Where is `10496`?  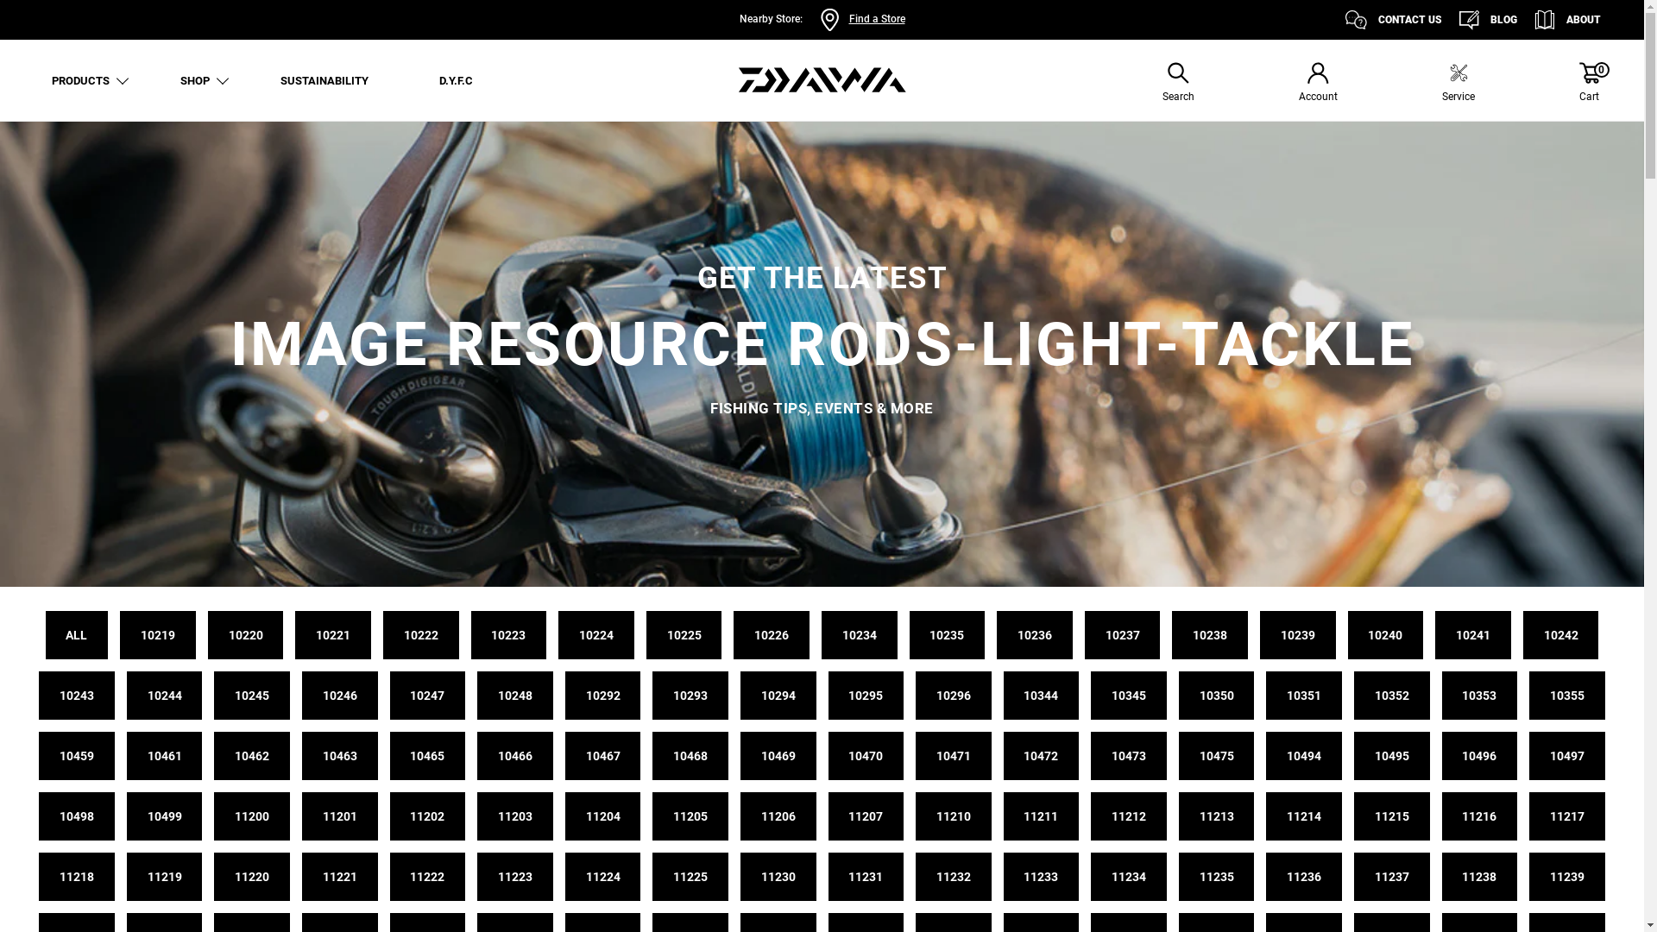
10496 is located at coordinates (1480, 756).